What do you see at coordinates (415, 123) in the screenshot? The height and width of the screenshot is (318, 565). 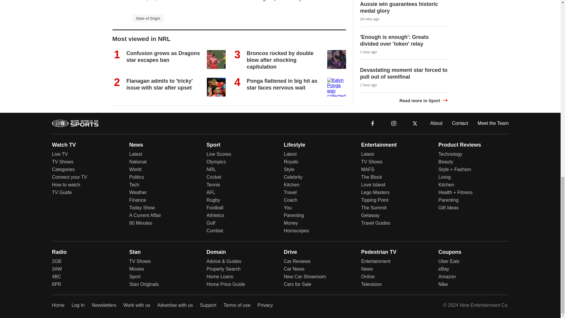 I see `x` at bounding box center [415, 123].